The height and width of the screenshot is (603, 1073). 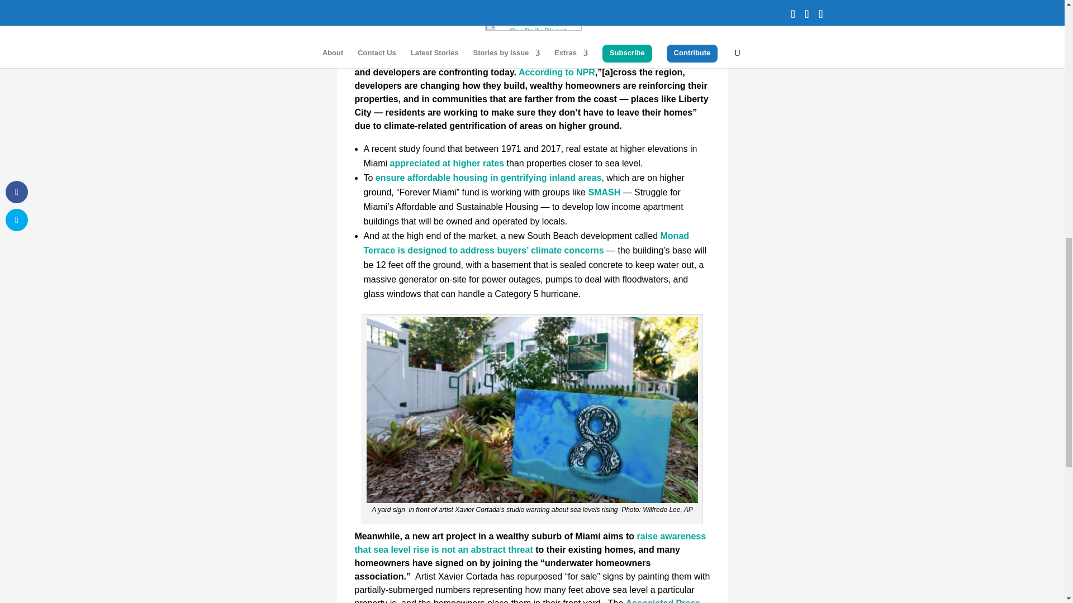 What do you see at coordinates (447, 163) in the screenshot?
I see `appreciated at higher rates` at bounding box center [447, 163].